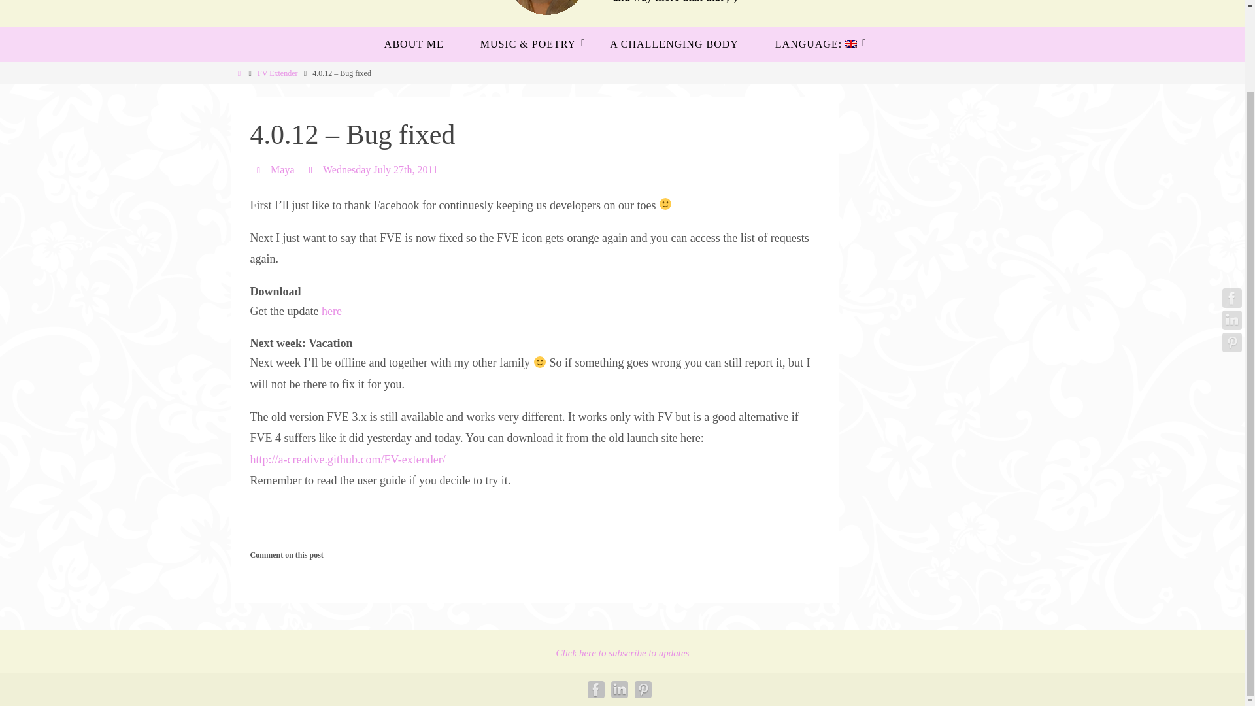 The height and width of the screenshot is (706, 1255). I want to click on here, so click(331, 311).